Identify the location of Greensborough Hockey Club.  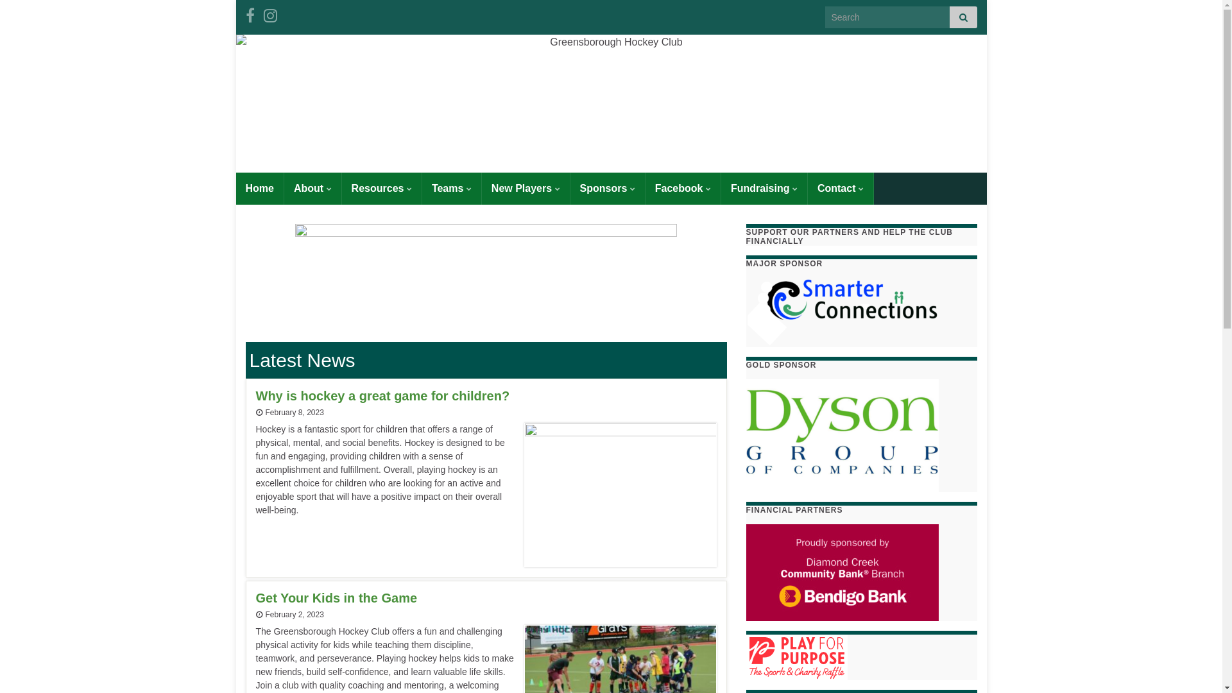
(612, 104).